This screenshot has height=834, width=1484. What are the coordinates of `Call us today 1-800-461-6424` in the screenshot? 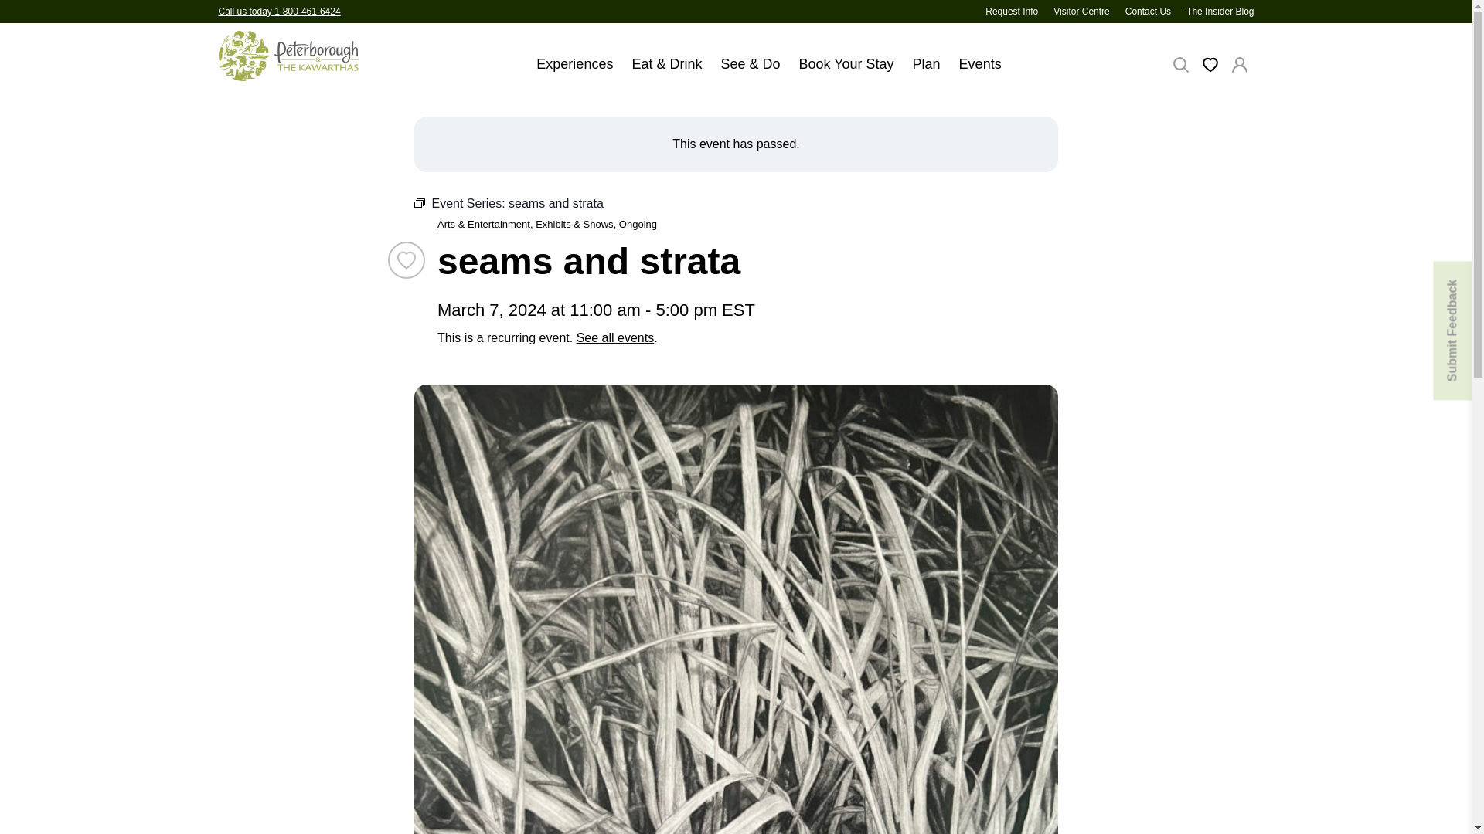 It's located at (278, 11).